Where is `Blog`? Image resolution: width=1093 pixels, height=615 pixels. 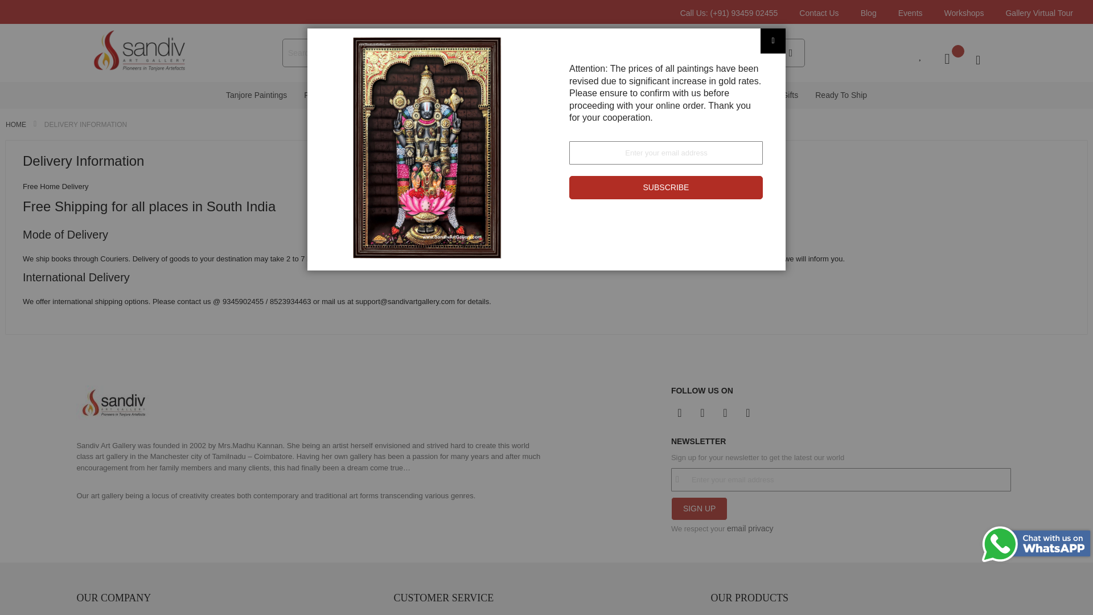
Blog is located at coordinates (873, 13).